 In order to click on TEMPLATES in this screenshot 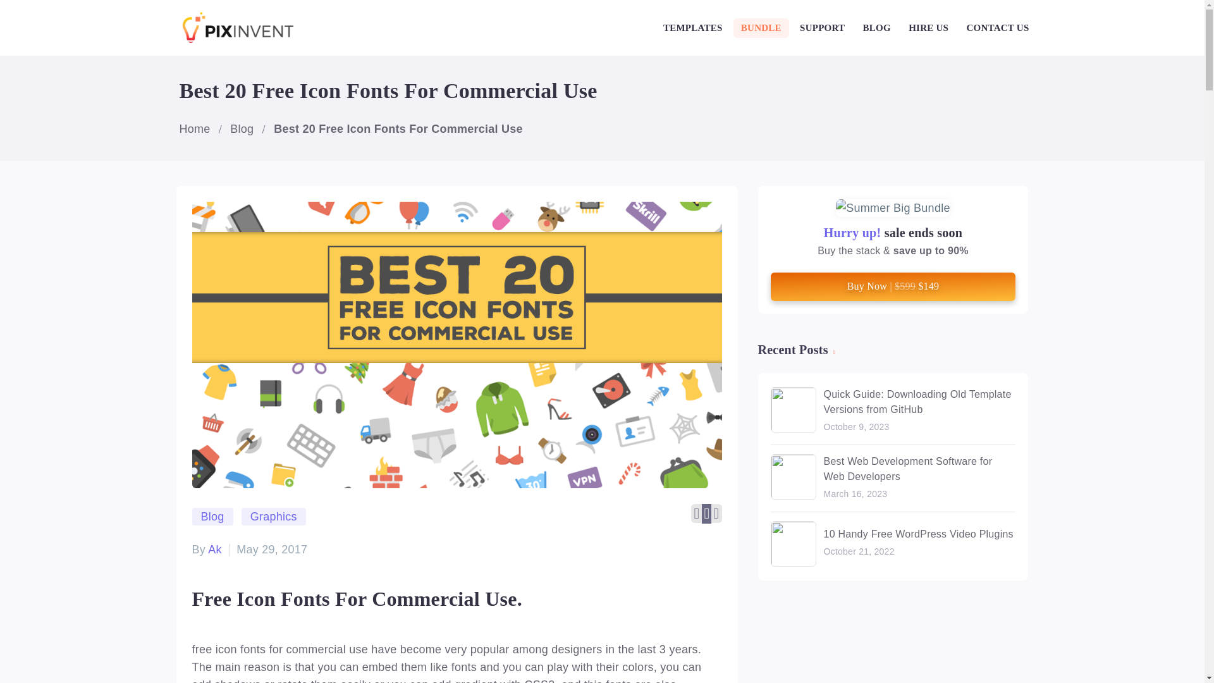, I will do `click(693, 28)`.